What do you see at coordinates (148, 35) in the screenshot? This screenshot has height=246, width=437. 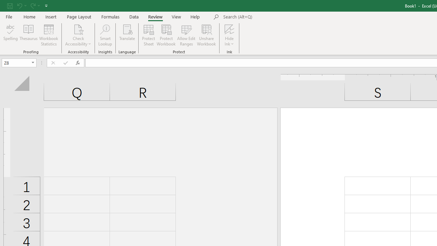 I see `Protect Sheet...` at bounding box center [148, 35].